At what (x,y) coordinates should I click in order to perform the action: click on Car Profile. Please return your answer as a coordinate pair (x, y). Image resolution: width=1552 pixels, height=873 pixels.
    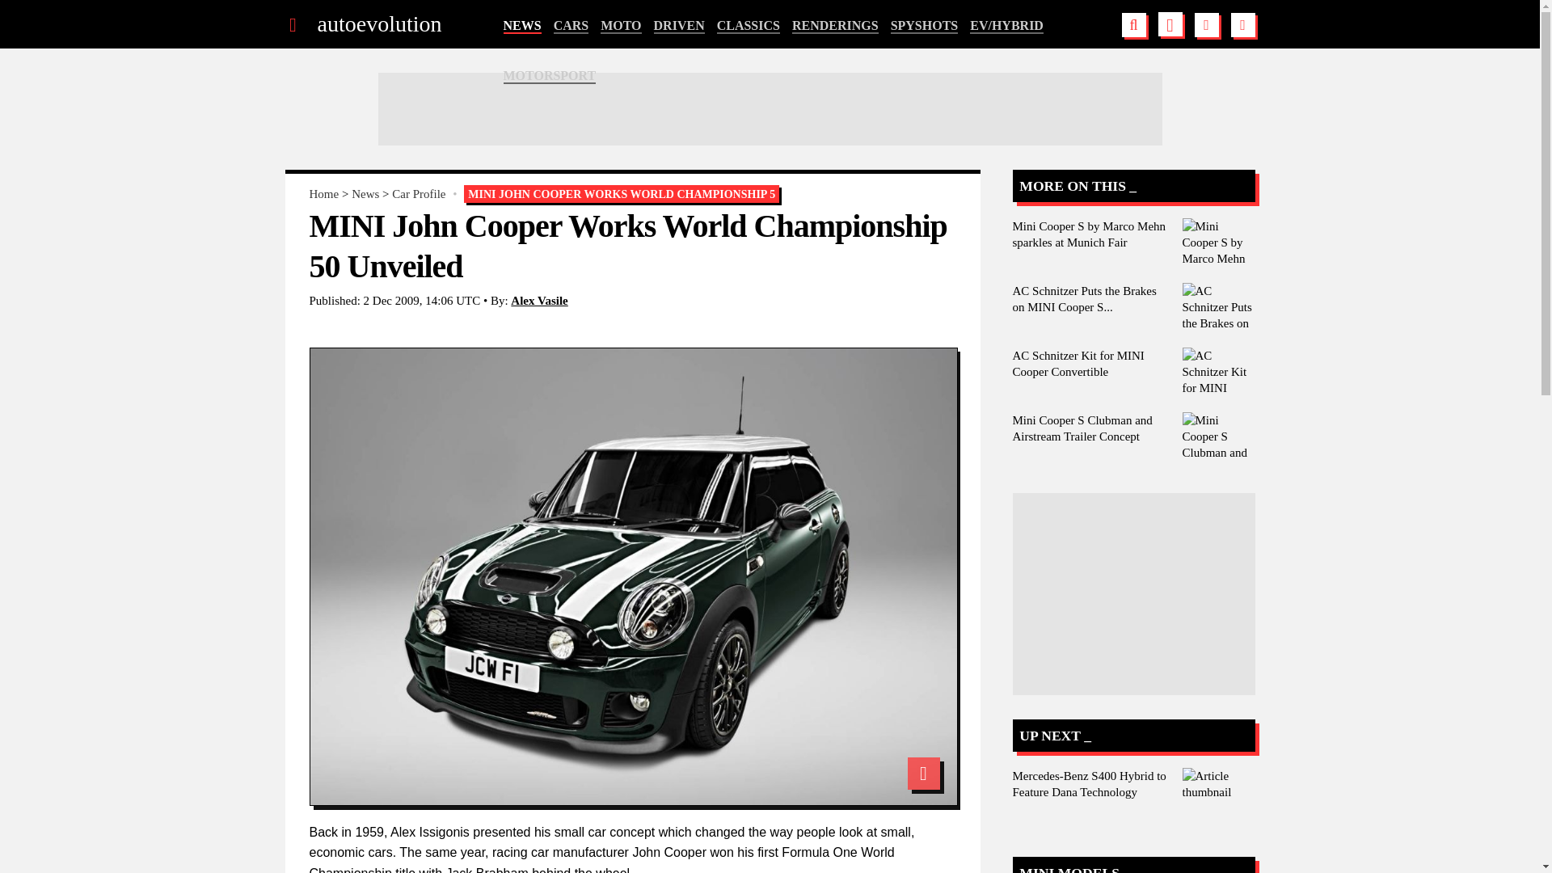
    Looking at the image, I should click on (419, 194).